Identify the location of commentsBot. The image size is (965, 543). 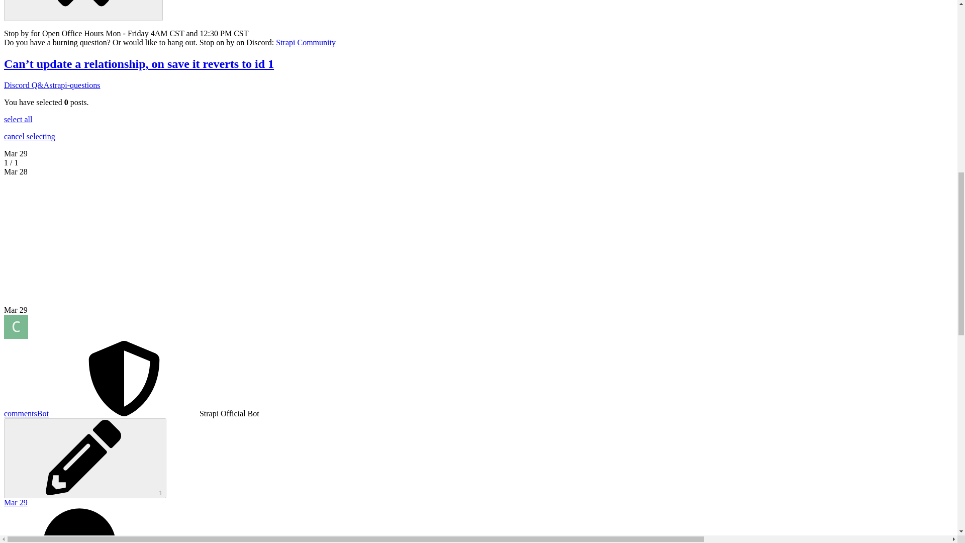
(26, 413).